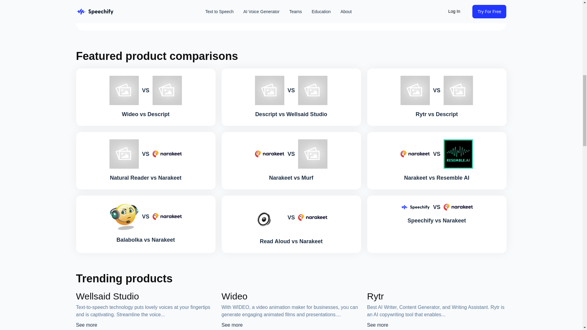  I want to click on Speechify vs Narakeet, so click(437, 221).